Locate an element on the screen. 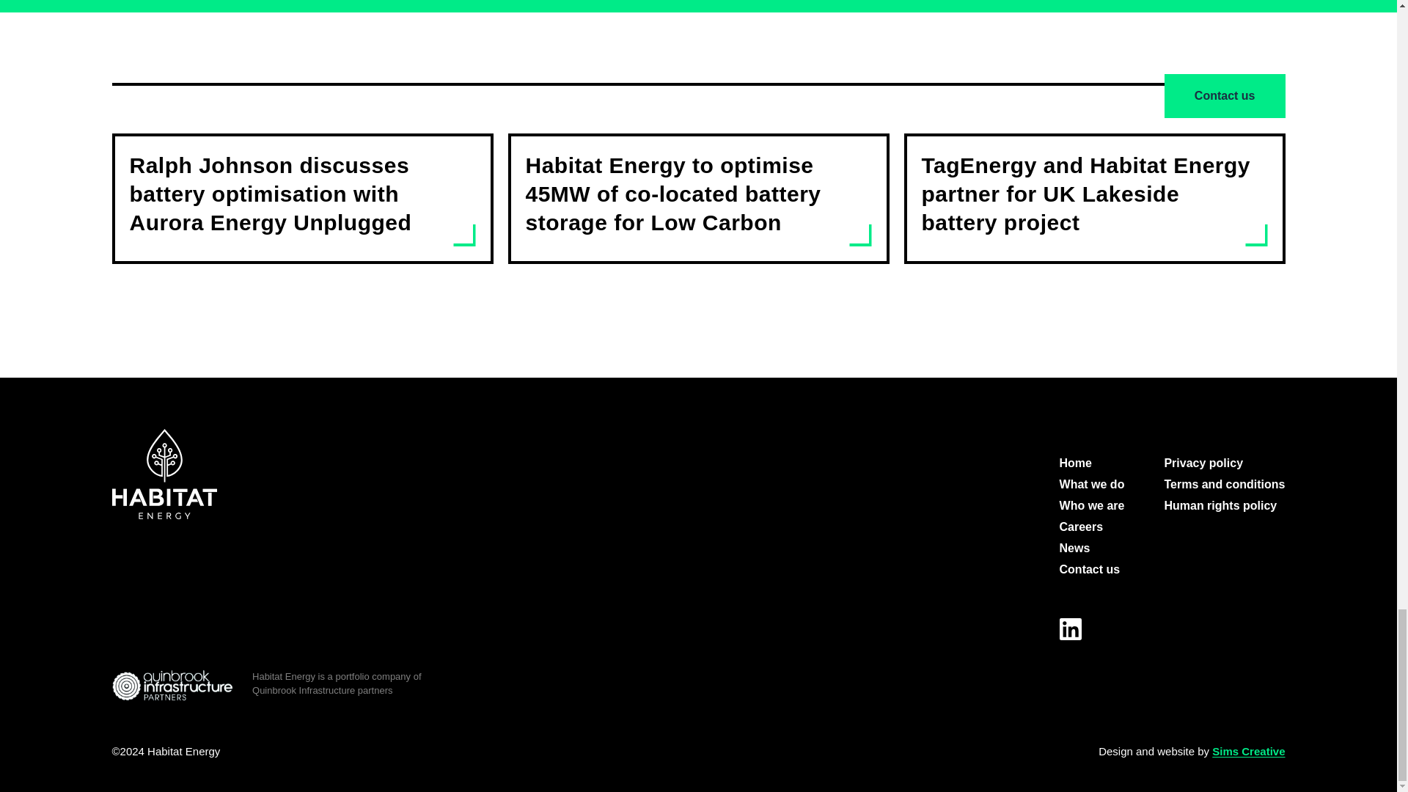  News is located at coordinates (1075, 549).